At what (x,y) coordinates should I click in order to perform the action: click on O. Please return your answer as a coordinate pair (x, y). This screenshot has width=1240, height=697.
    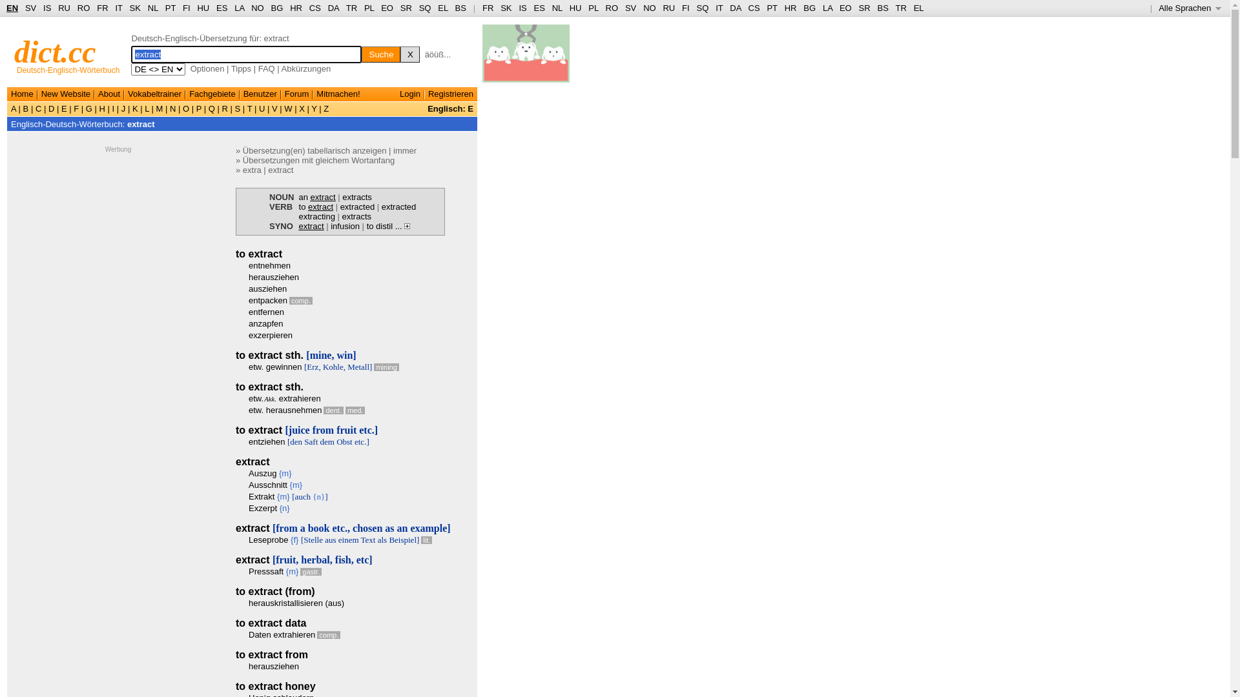
    Looking at the image, I should click on (186, 108).